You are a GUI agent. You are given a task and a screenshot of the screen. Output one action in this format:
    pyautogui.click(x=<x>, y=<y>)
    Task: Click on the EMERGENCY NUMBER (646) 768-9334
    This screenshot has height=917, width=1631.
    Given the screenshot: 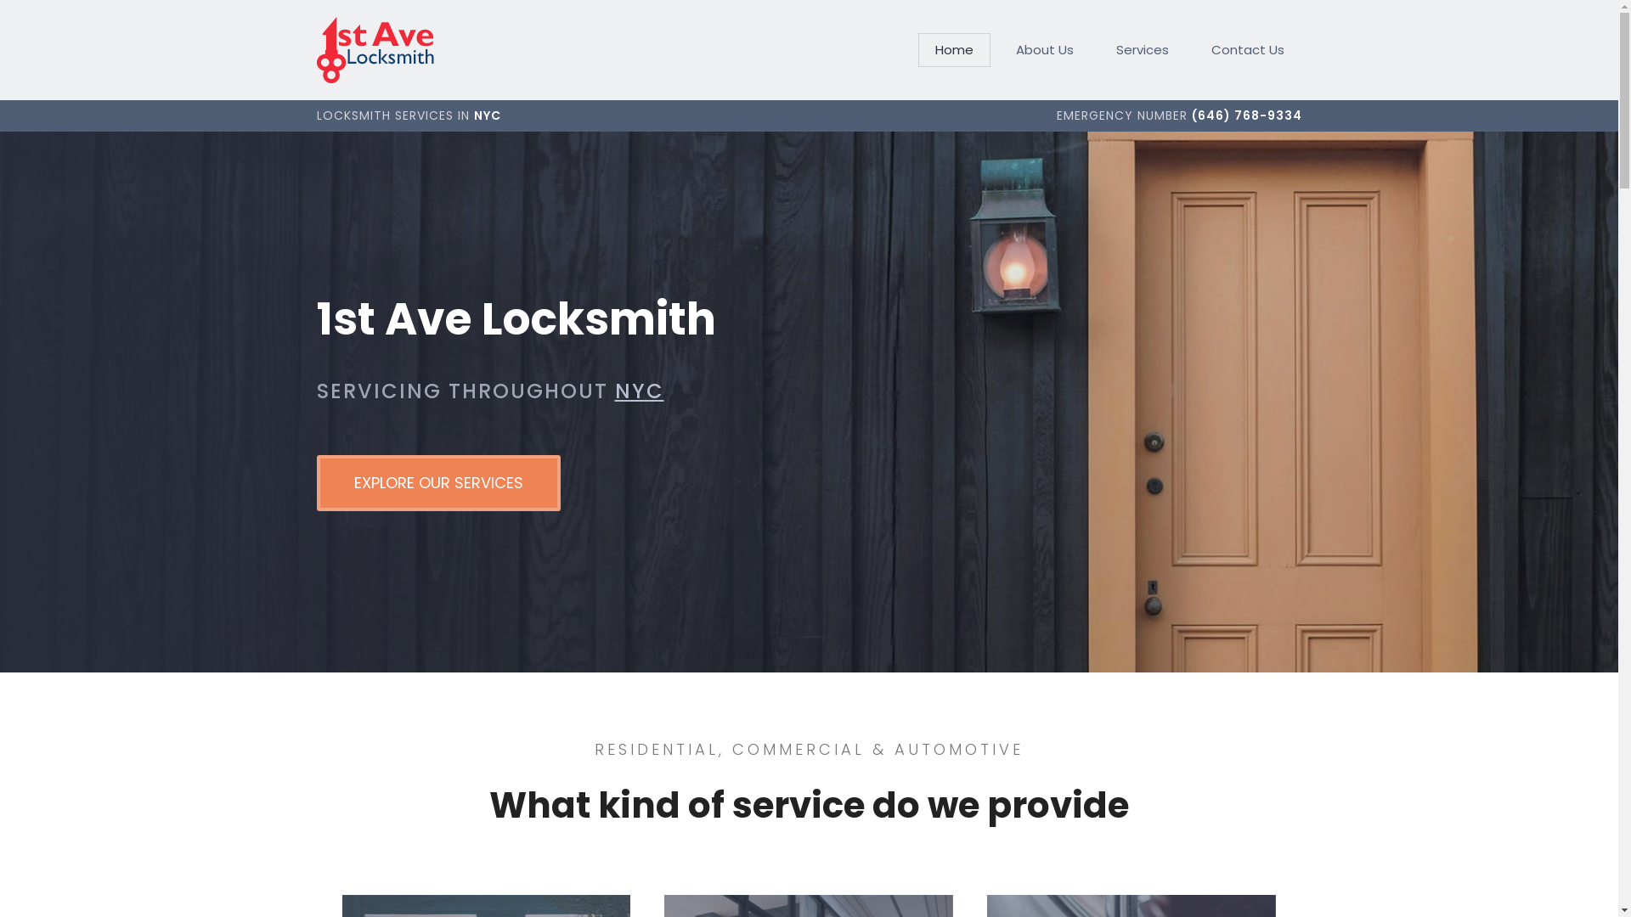 What is the action you would take?
    pyautogui.click(x=1179, y=115)
    